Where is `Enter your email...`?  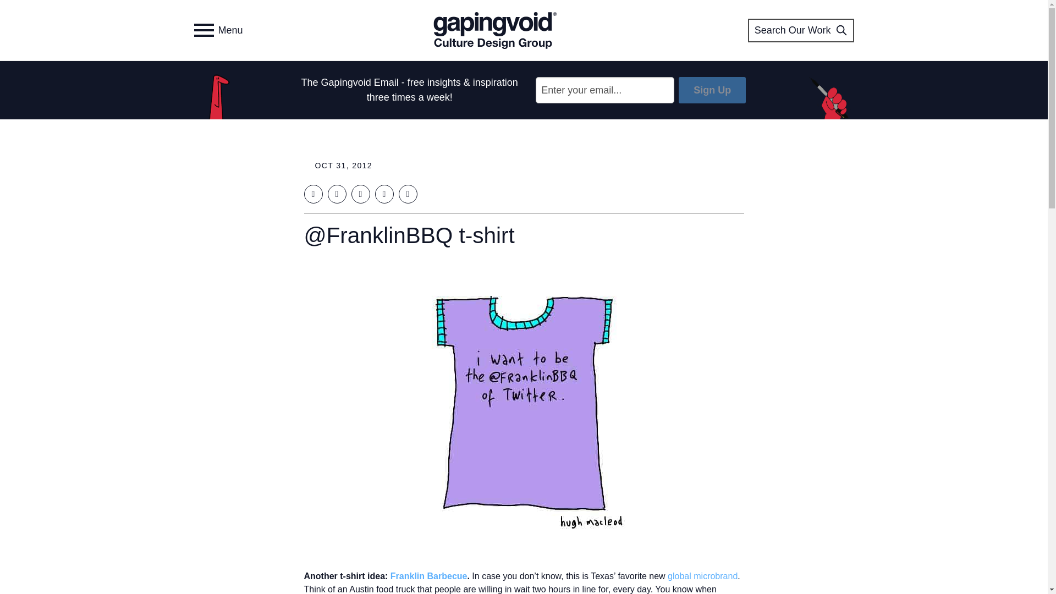 Enter your email... is located at coordinates (605, 90).